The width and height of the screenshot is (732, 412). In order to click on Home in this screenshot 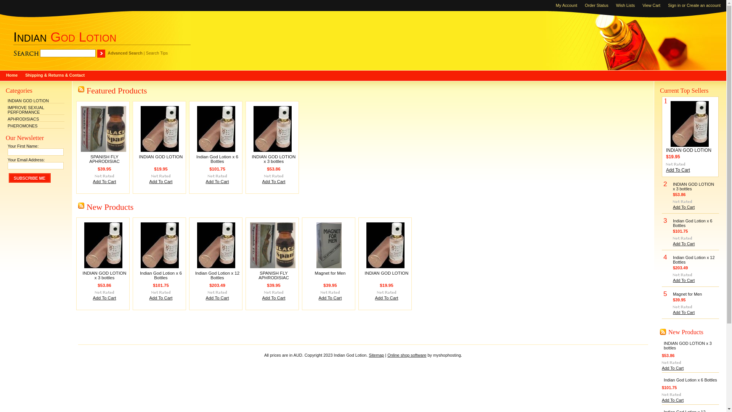, I will do `click(12, 76)`.